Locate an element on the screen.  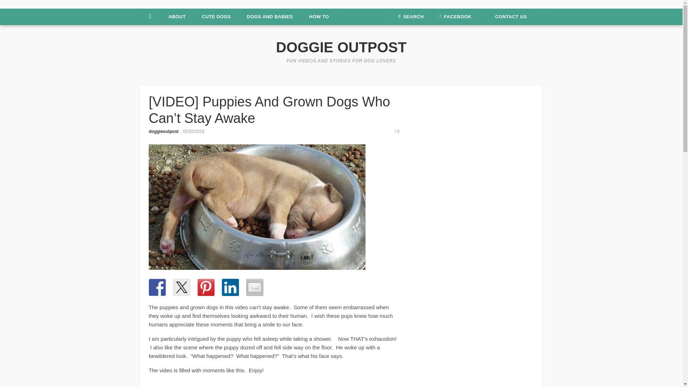
ABOUT is located at coordinates (177, 16).